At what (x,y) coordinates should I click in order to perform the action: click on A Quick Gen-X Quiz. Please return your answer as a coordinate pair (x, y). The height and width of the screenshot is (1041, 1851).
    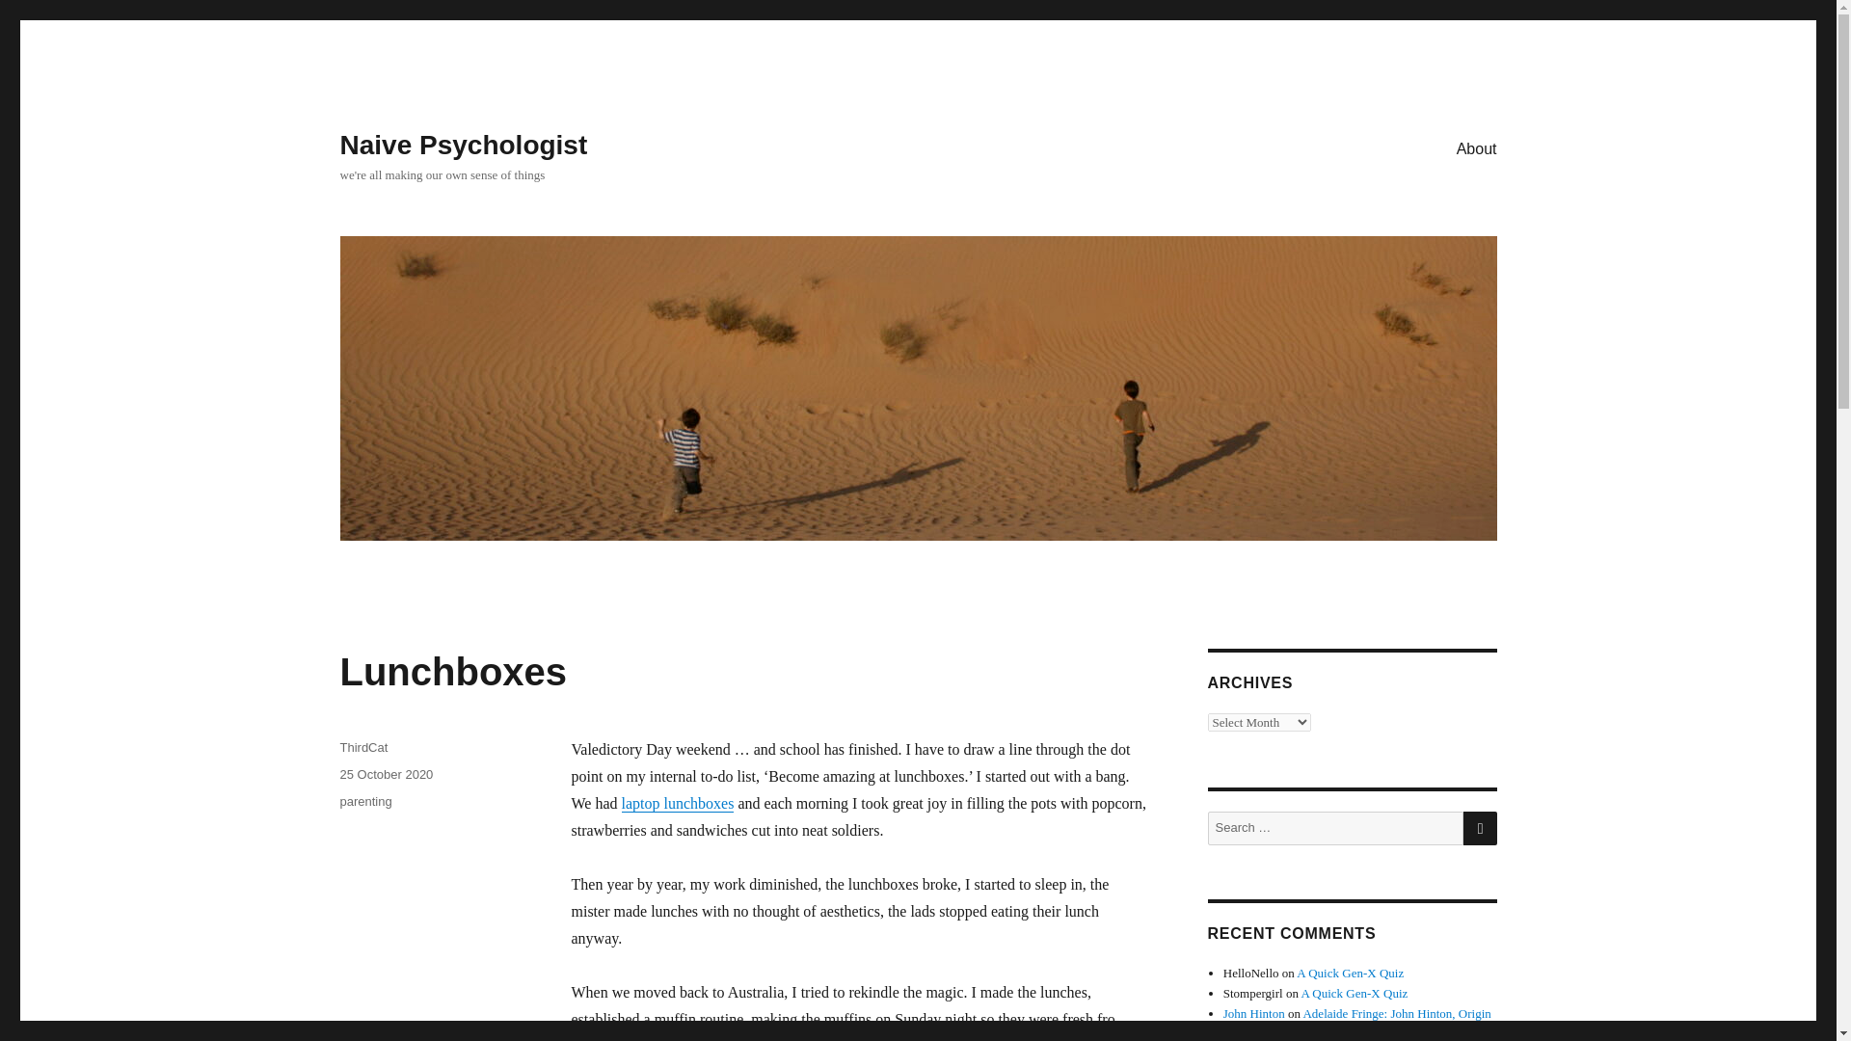
    Looking at the image, I should click on (1350, 974).